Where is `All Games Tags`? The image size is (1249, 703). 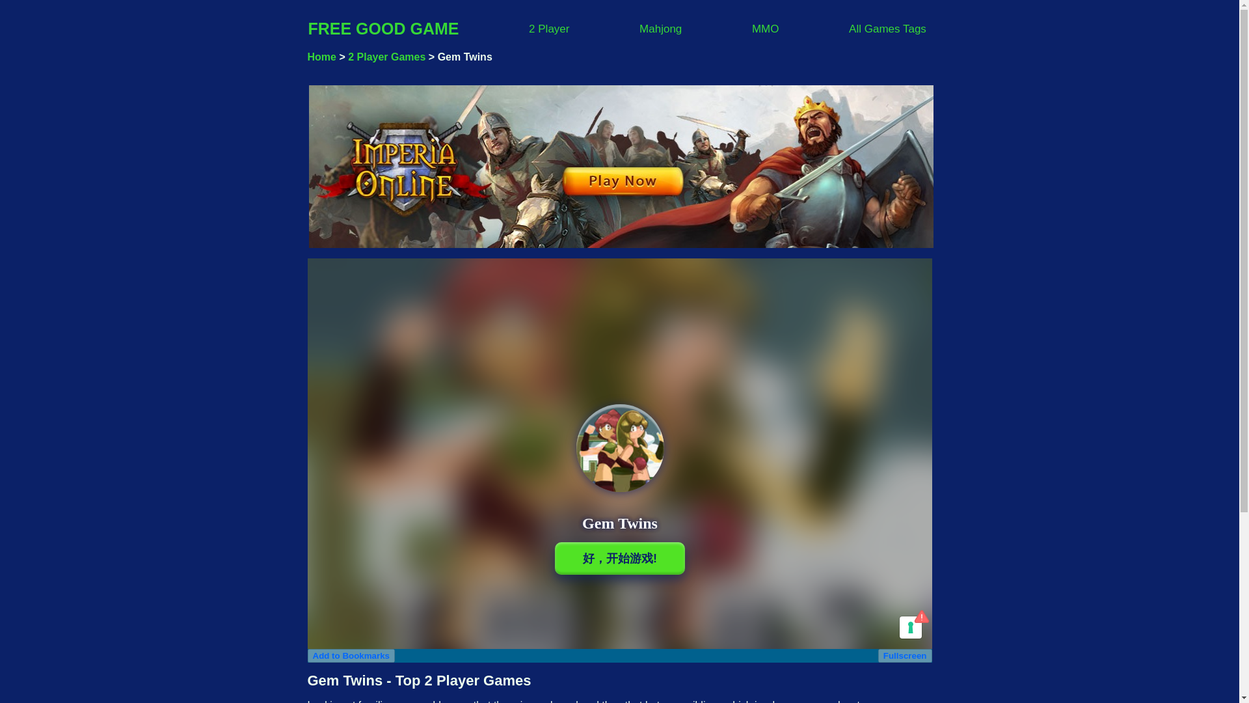 All Games Tags is located at coordinates (887, 27).